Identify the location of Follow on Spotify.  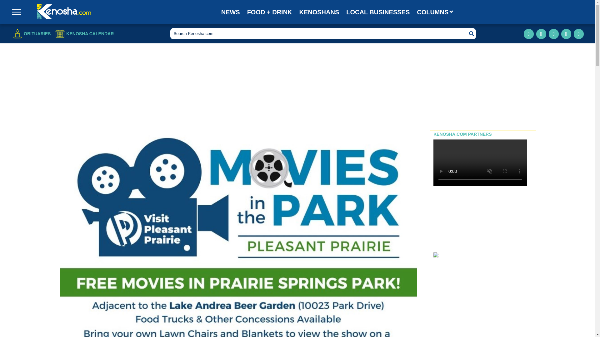
(579, 34).